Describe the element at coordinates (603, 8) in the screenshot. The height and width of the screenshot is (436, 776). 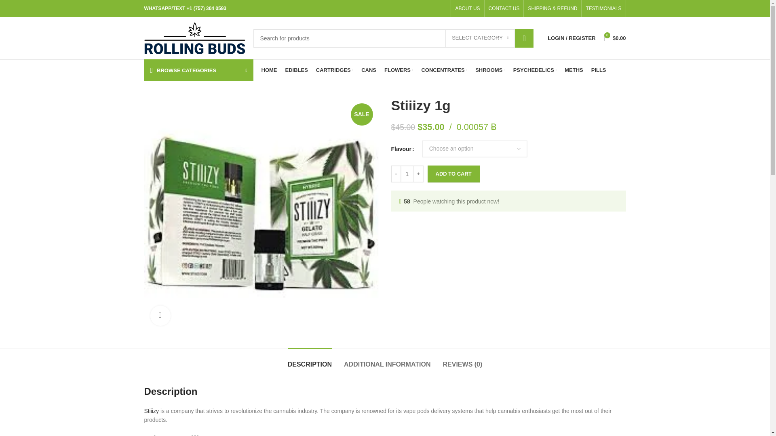
I see `TESTIMONIALS` at that location.